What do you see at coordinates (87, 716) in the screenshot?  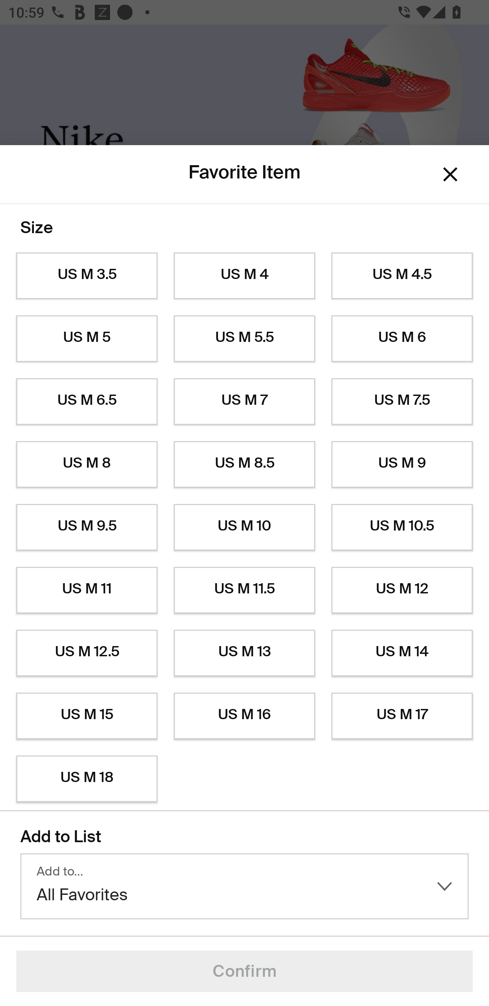 I see `US M 15` at bounding box center [87, 716].